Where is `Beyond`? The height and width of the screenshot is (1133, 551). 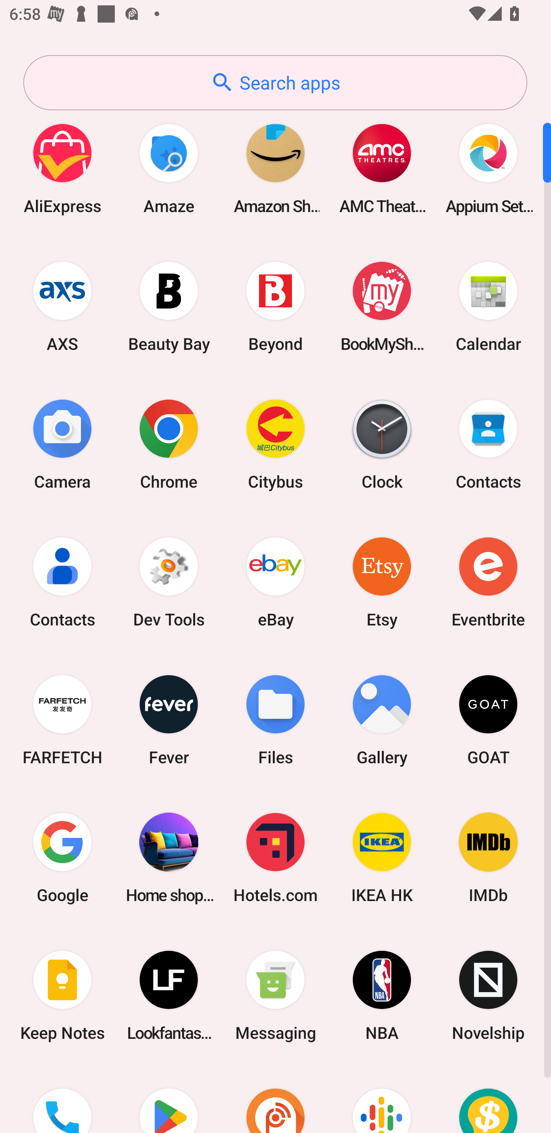
Beyond is located at coordinates (275, 306).